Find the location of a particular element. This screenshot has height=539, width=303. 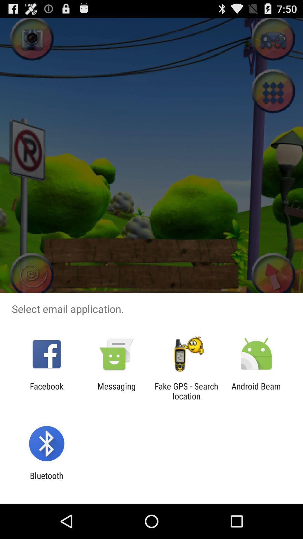

press item to the right of fake gps search icon is located at coordinates (256, 391).